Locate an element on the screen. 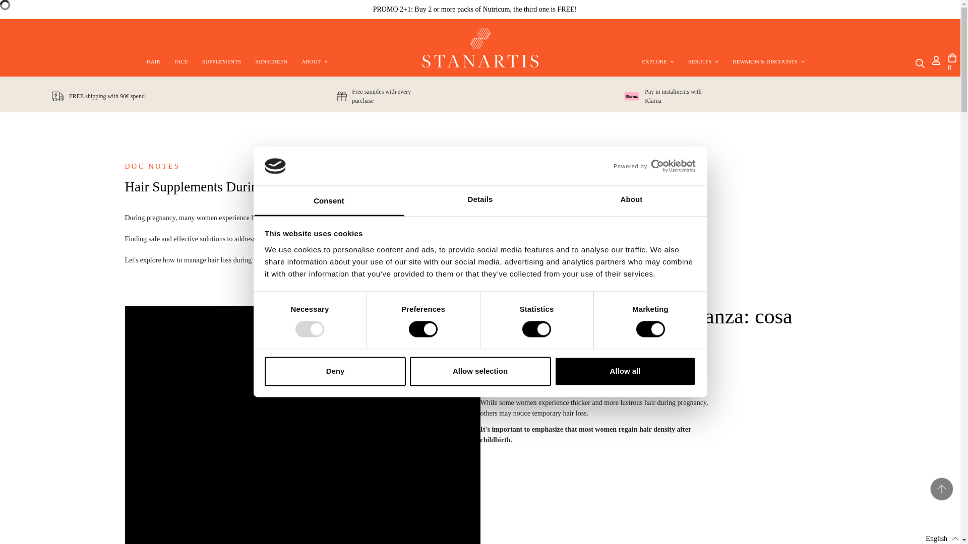 This screenshot has width=968, height=544. Stanartis is located at coordinates (237, 61).